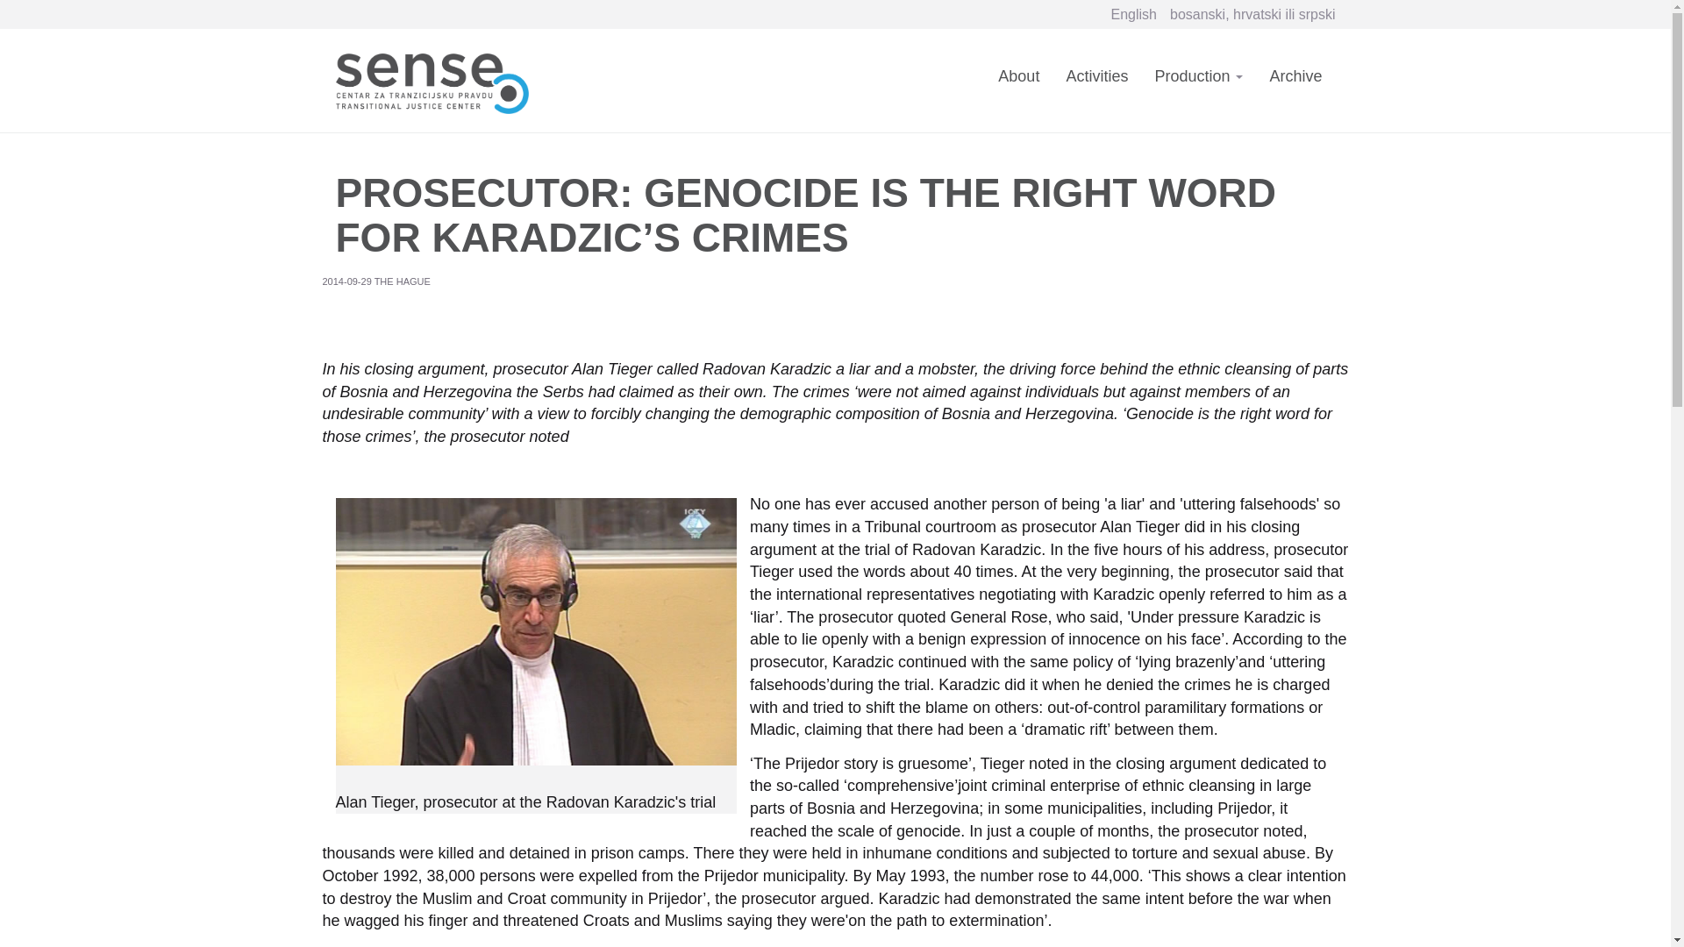 The image size is (1684, 947). I want to click on About, so click(60, 160).